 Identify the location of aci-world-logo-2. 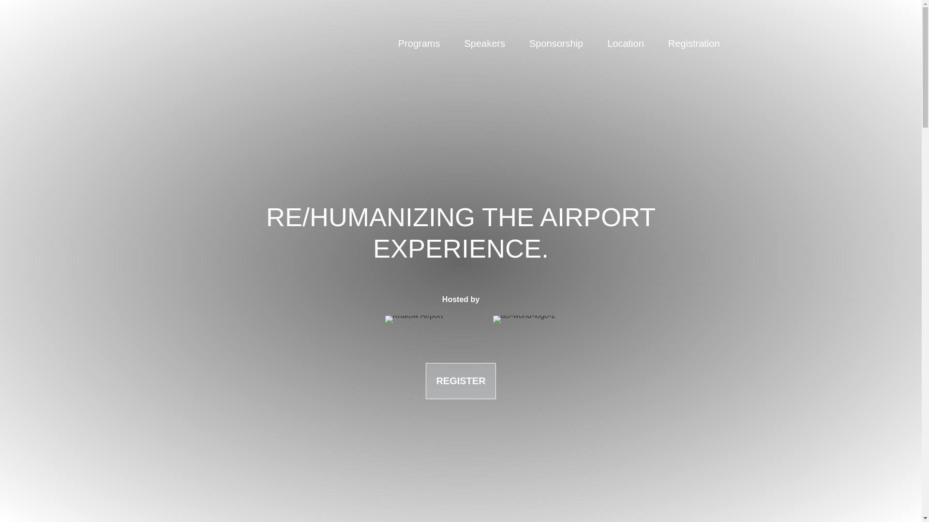
(524, 315).